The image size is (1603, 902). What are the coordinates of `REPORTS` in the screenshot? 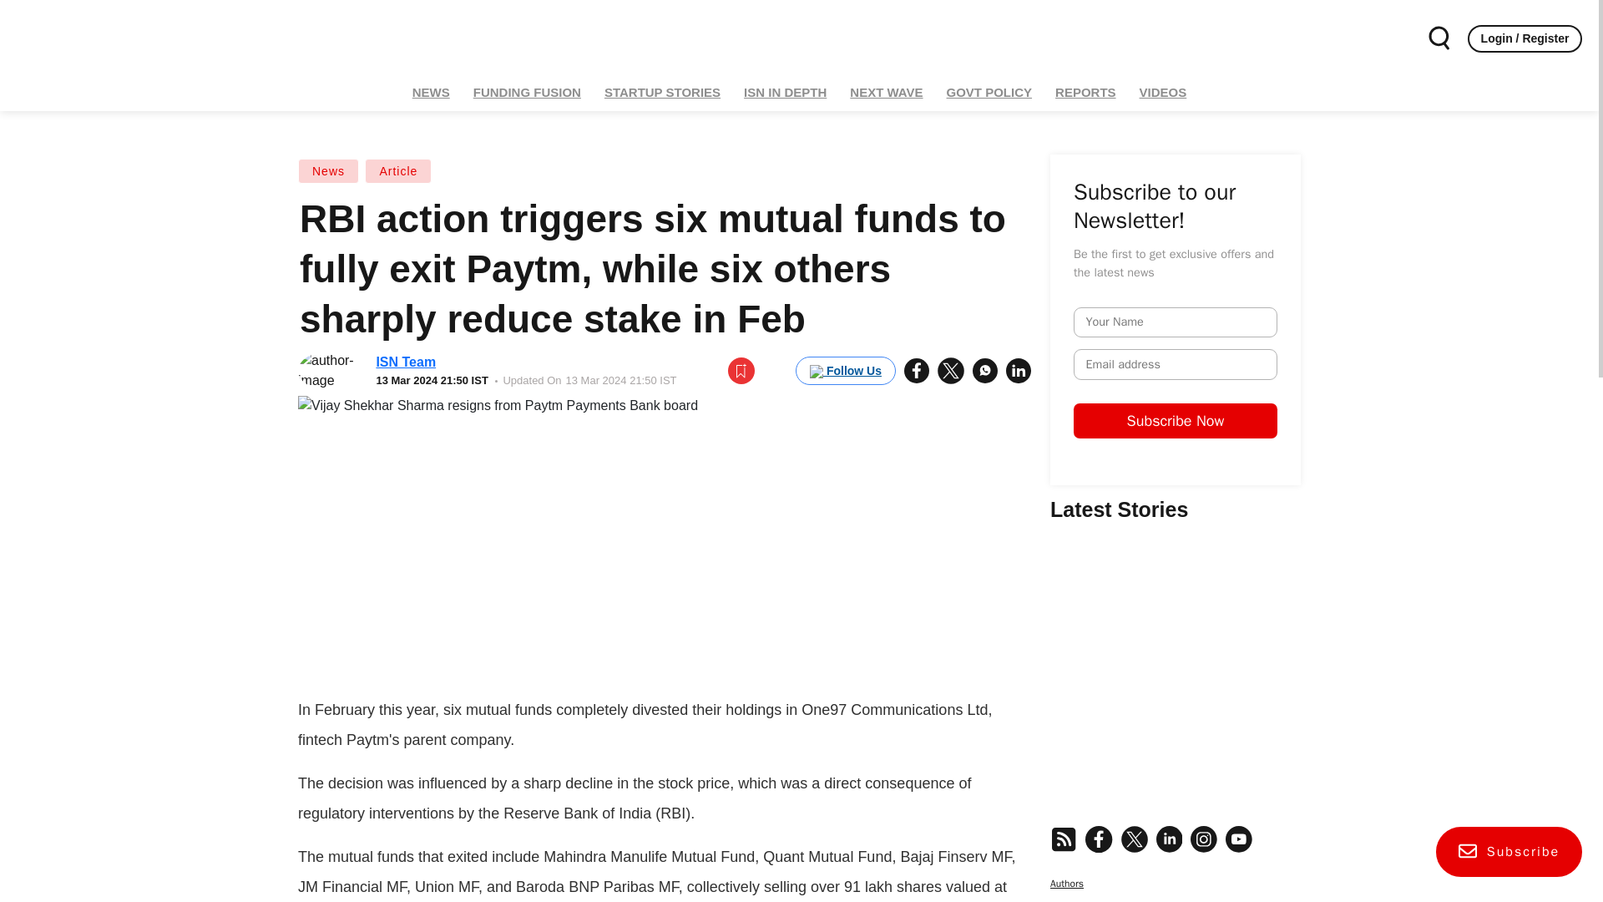 It's located at (1085, 92).